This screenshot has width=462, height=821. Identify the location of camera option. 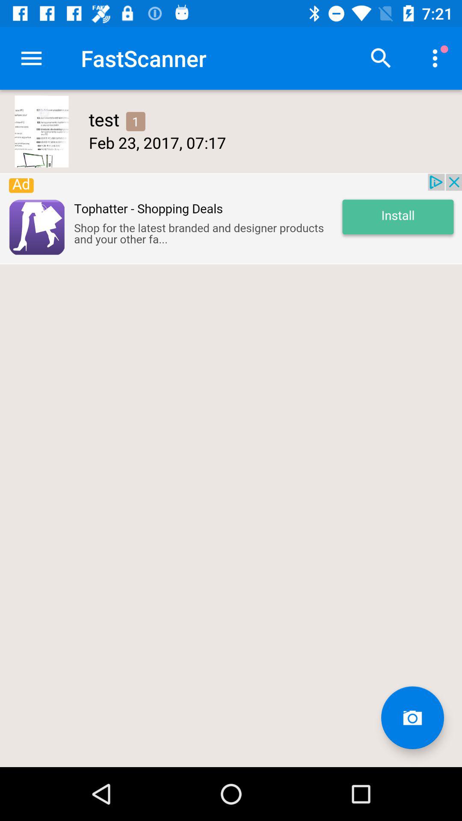
(412, 718).